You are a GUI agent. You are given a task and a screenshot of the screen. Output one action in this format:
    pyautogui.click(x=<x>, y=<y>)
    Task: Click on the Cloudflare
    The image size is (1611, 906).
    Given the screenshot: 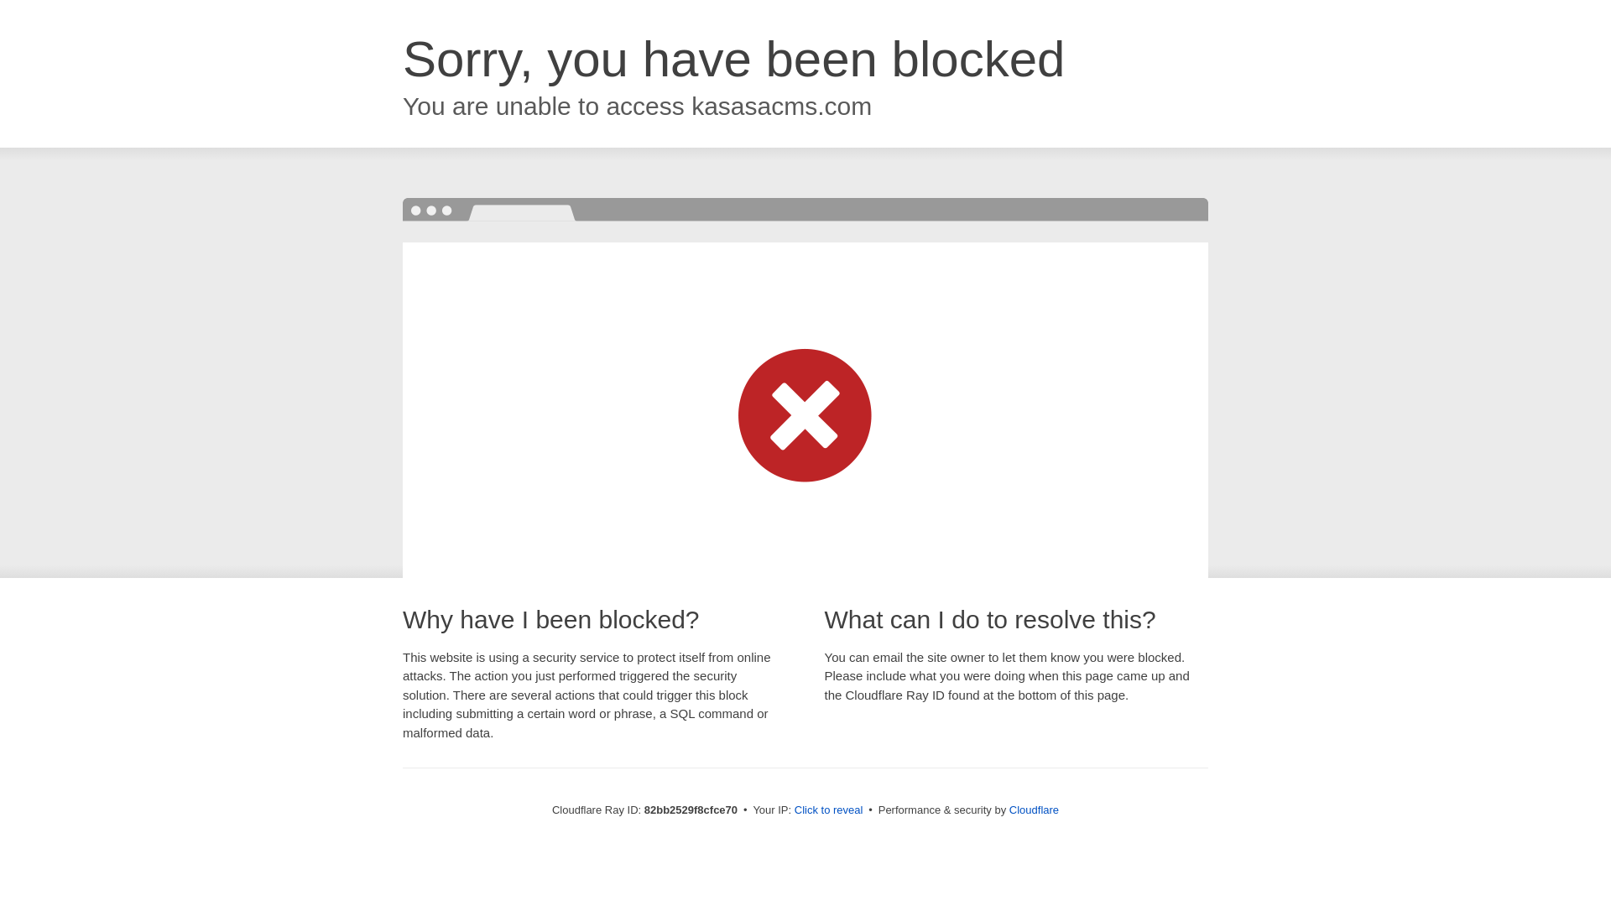 What is the action you would take?
    pyautogui.click(x=1034, y=810)
    